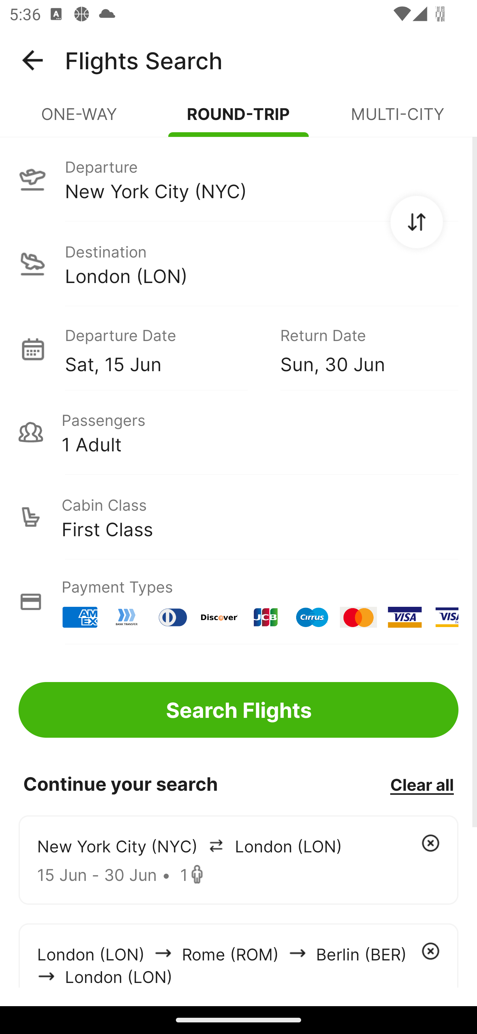 The image size is (477, 1034). What do you see at coordinates (79, 119) in the screenshot?
I see `ONE-WAY` at bounding box center [79, 119].